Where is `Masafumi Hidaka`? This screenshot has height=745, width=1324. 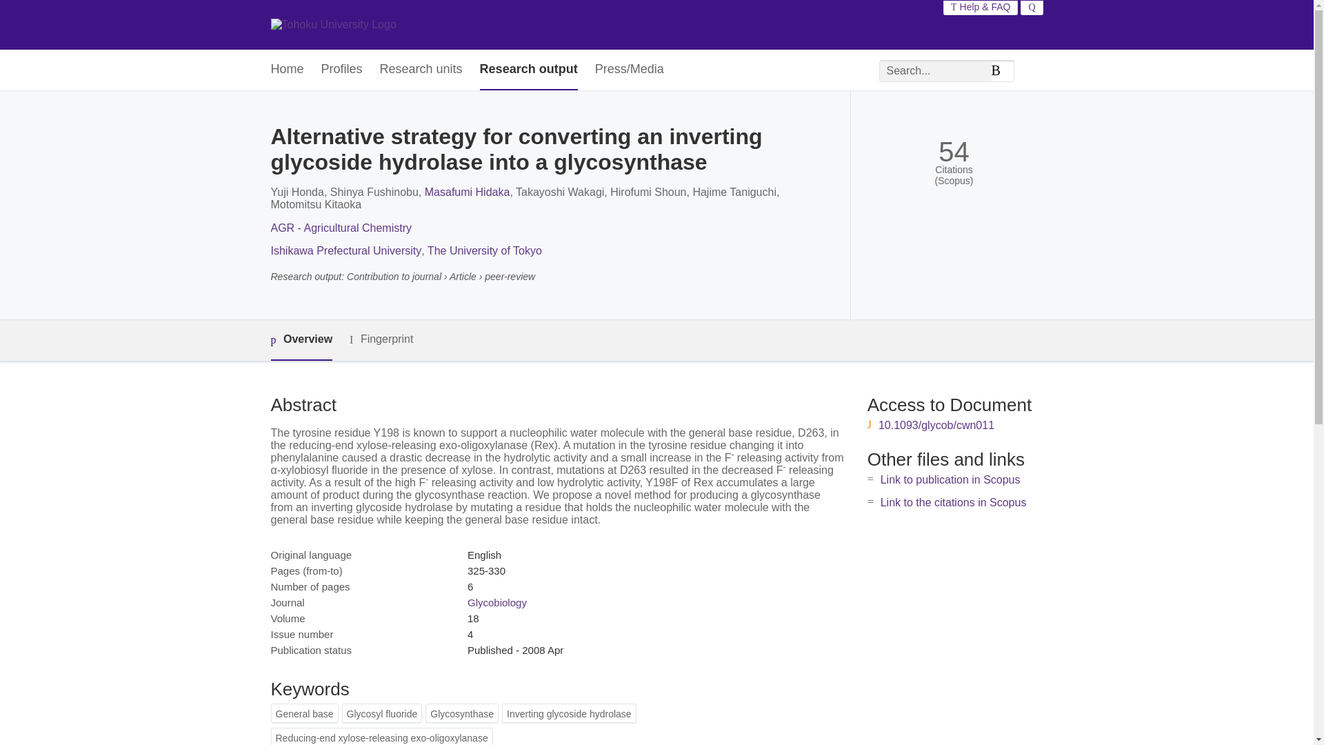
Masafumi Hidaka is located at coordinates (468, 192).